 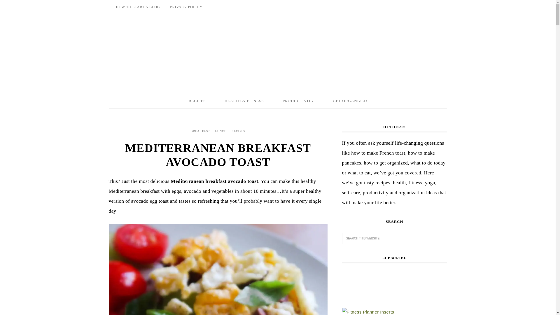 I want to click on BREAKFAST, so click(x=200, y=131).